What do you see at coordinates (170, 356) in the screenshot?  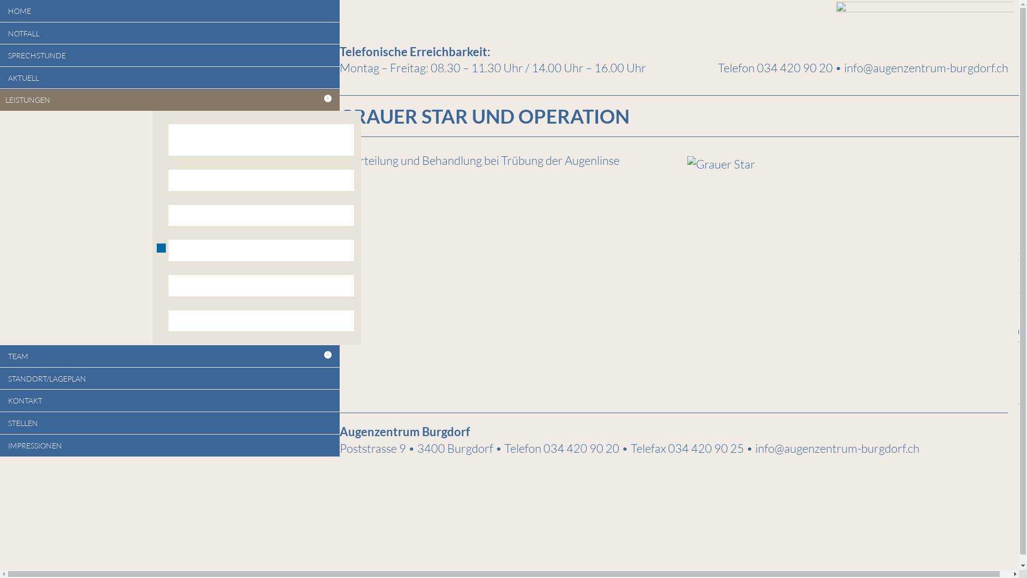 I see `TEAM` at bounding box center [170, 356].